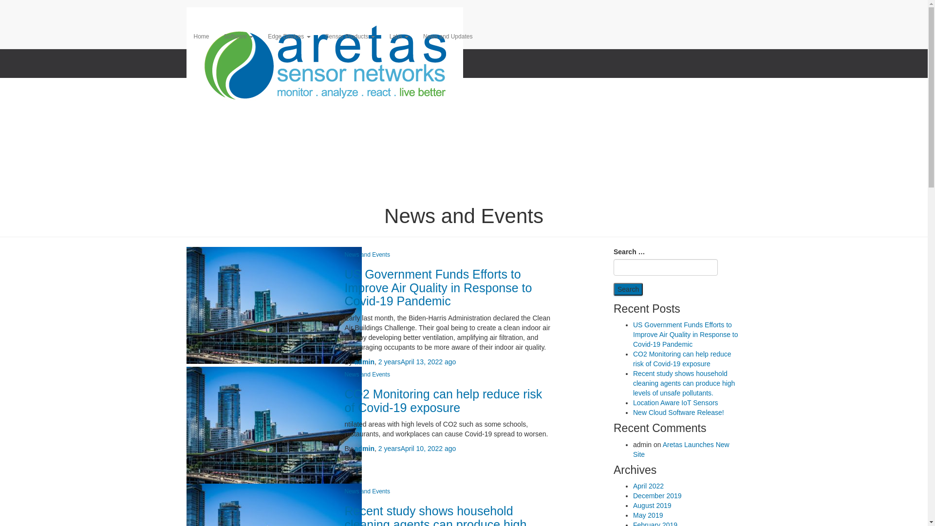 This screenshot has height=526, width=935. Describe the element at coordinates (653, 506) in the screenshot. I see `August 2019` at that location.